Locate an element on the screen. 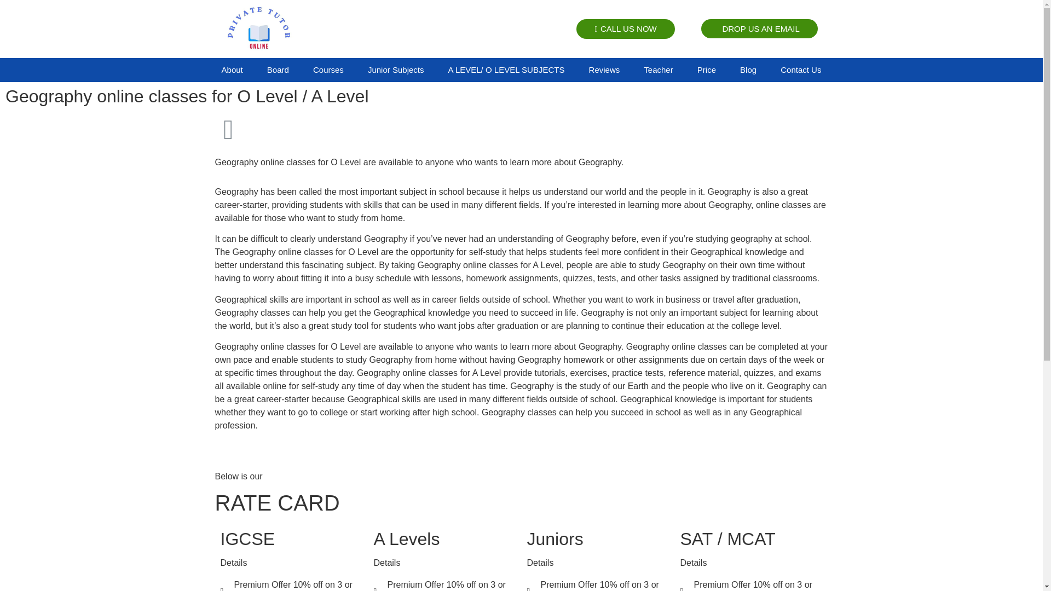 Image resolution: width=1051 pixels, height=591 pixels. Contact Us is located at coordinates (800, 70).